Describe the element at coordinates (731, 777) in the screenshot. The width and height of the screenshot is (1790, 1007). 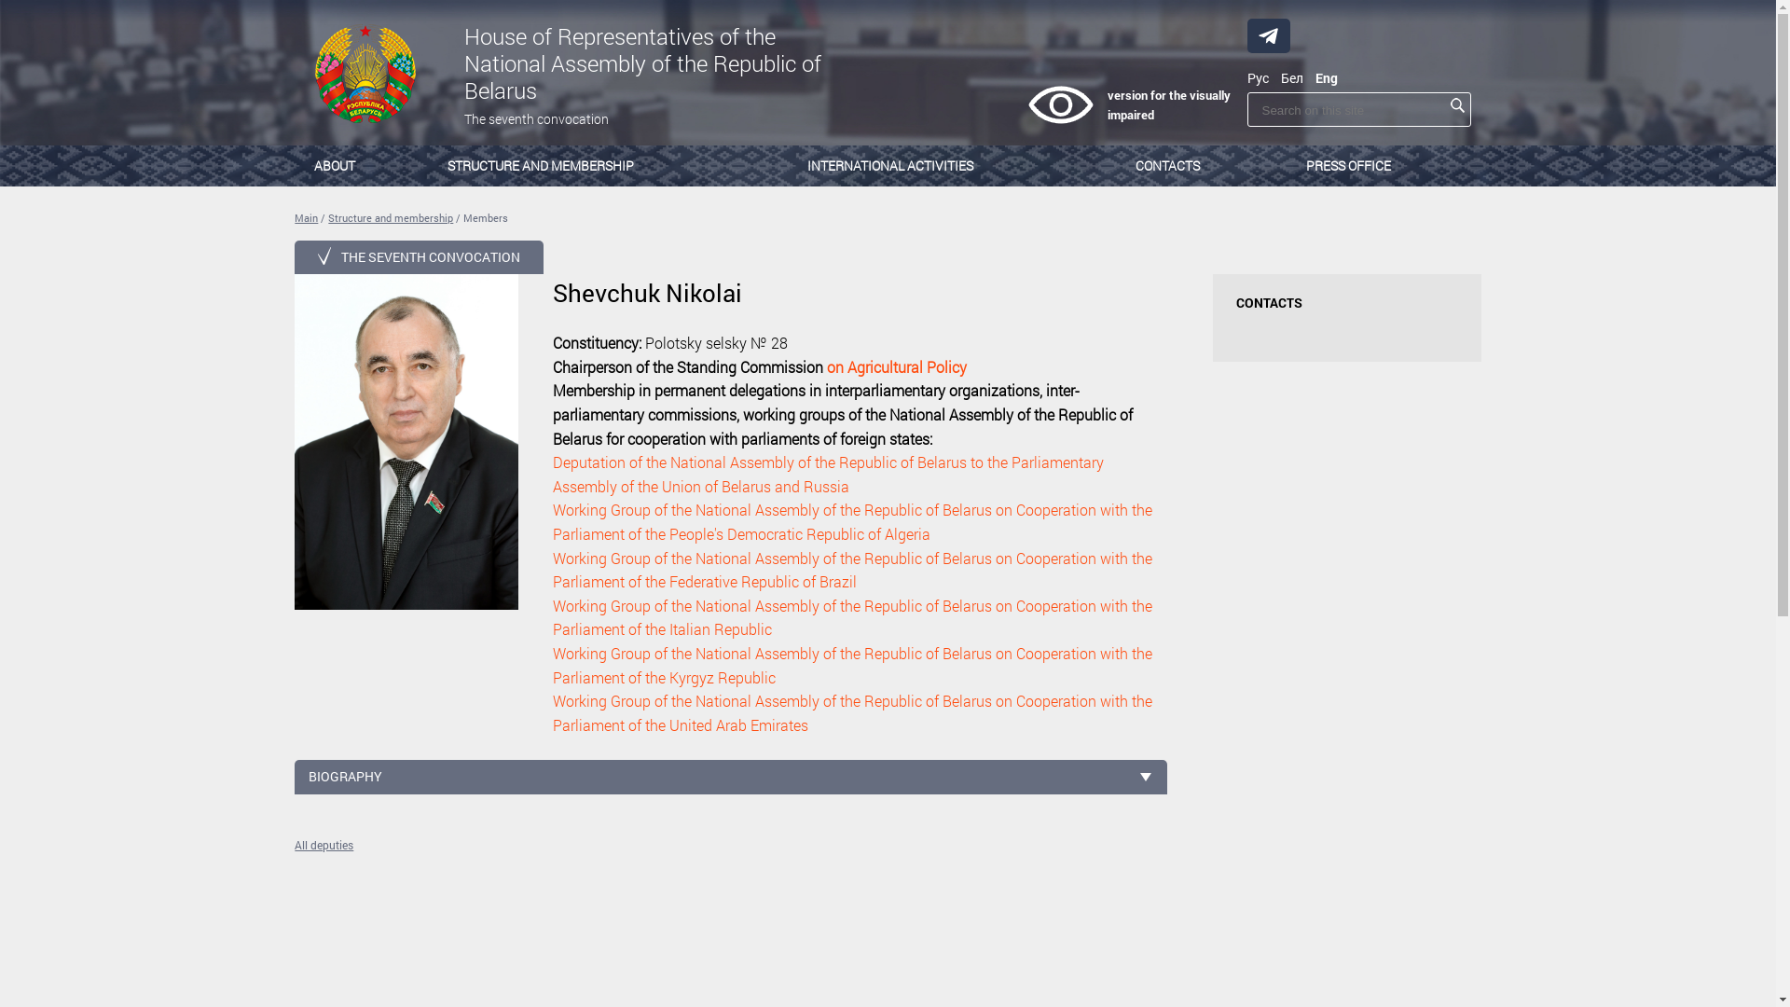
I see `BIOGRAPHY` at that location.